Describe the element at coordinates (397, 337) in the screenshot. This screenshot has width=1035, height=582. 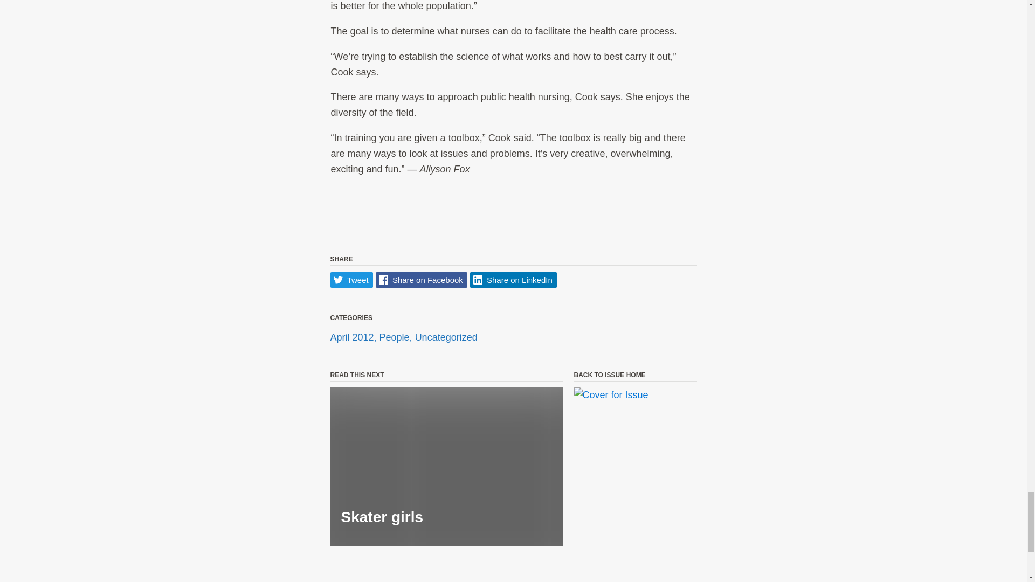
I see `People,` at that location.